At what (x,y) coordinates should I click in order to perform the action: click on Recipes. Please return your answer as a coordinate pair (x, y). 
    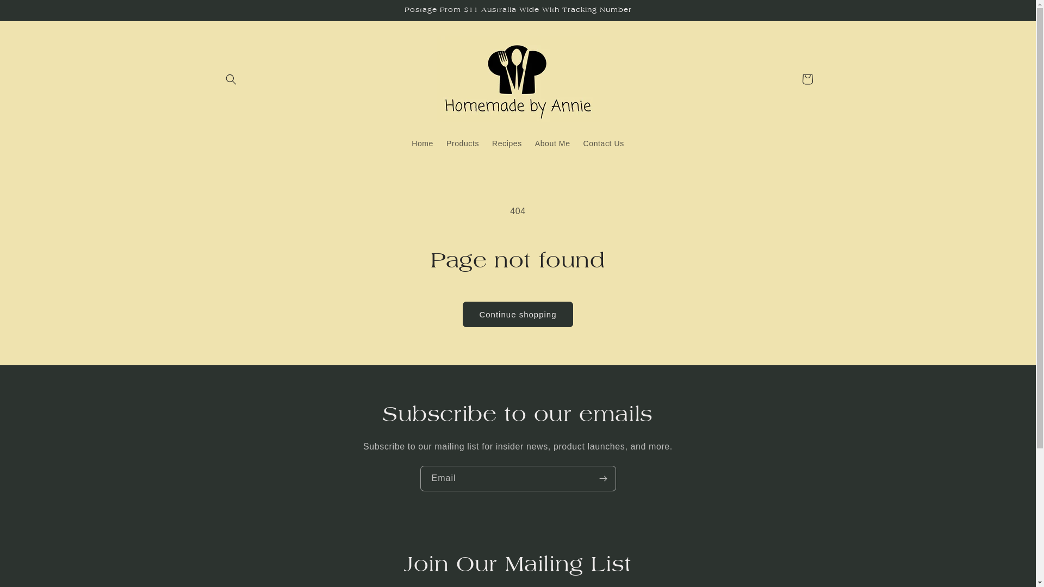
    Looking at the image, I should click on (507, 143).